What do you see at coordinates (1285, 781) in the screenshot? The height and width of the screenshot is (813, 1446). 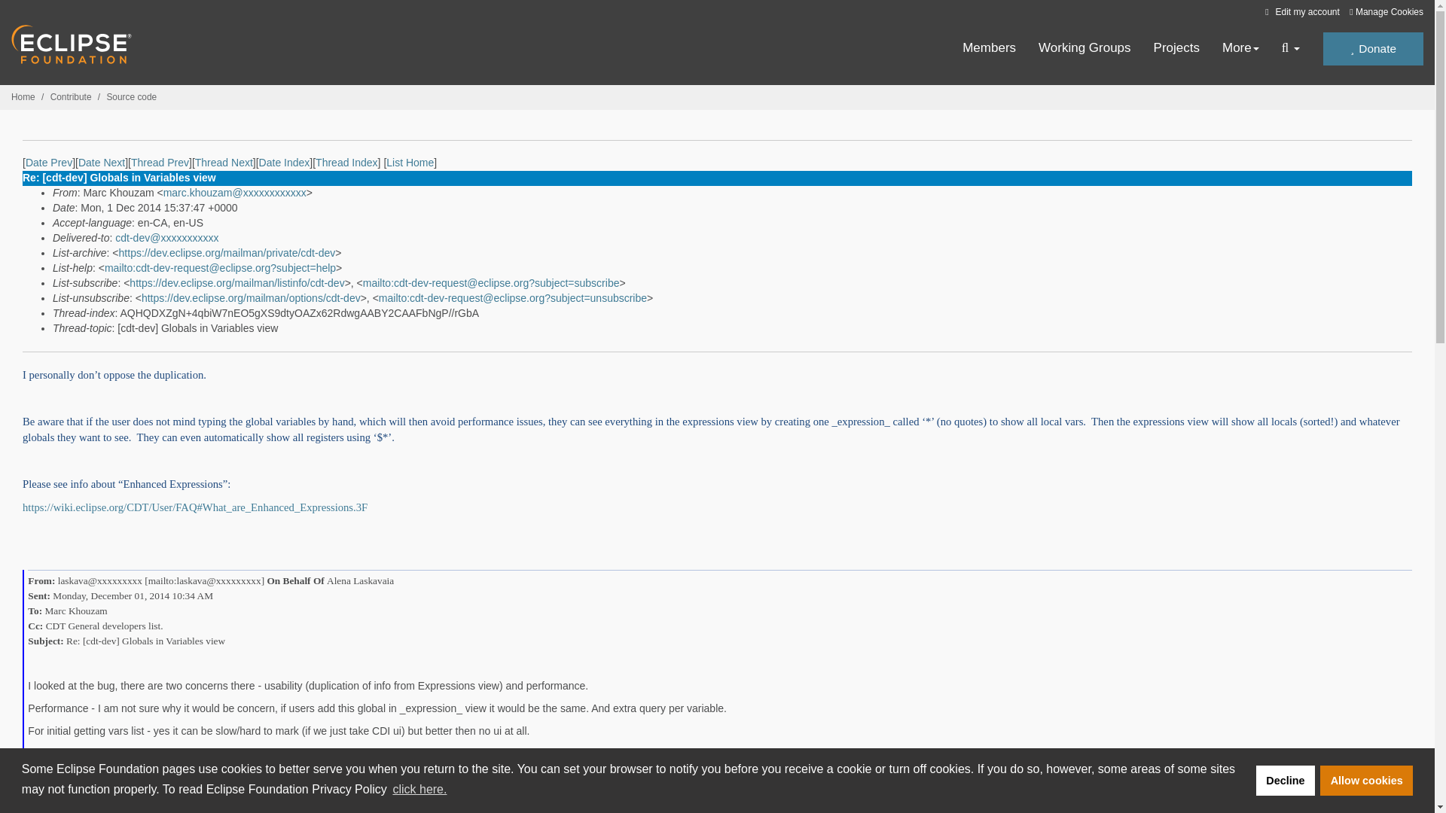 I see `Decline` at bounding box center [1285, 781].